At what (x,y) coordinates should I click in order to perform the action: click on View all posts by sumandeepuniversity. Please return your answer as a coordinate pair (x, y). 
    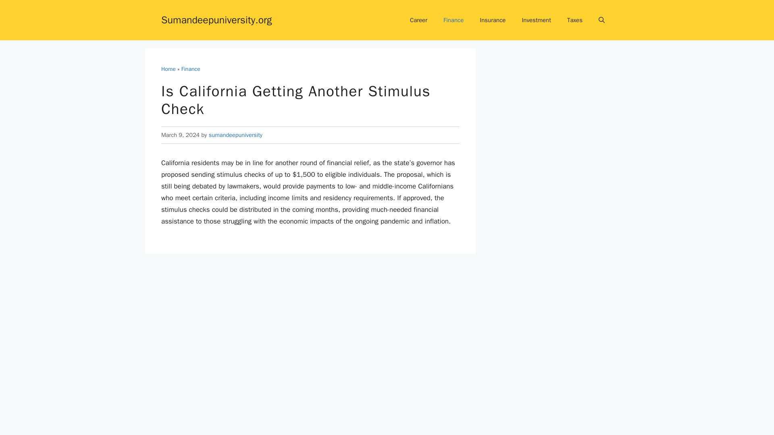
    Looking at the image, I should click on (235, 135).